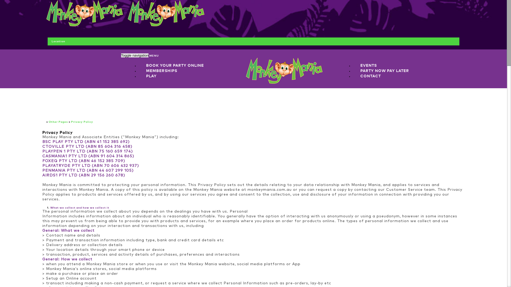 The image size is (511, 287). What do you see at coordinates (370, 76) in the screenshot?
I see `CONTACT` at bounding box center [370, 76].